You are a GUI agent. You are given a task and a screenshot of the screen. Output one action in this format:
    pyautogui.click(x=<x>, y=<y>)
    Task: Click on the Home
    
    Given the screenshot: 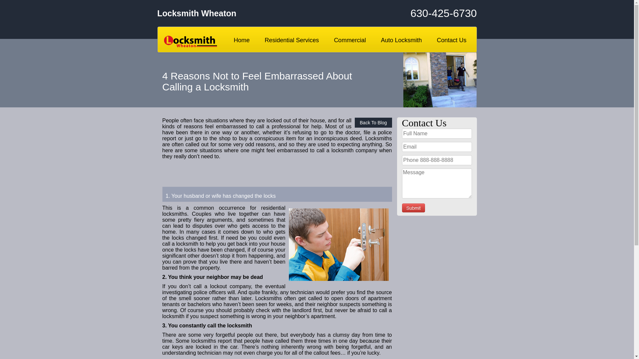 What is the action you would take?
    pyautogui.click(x=242, y=40)
    